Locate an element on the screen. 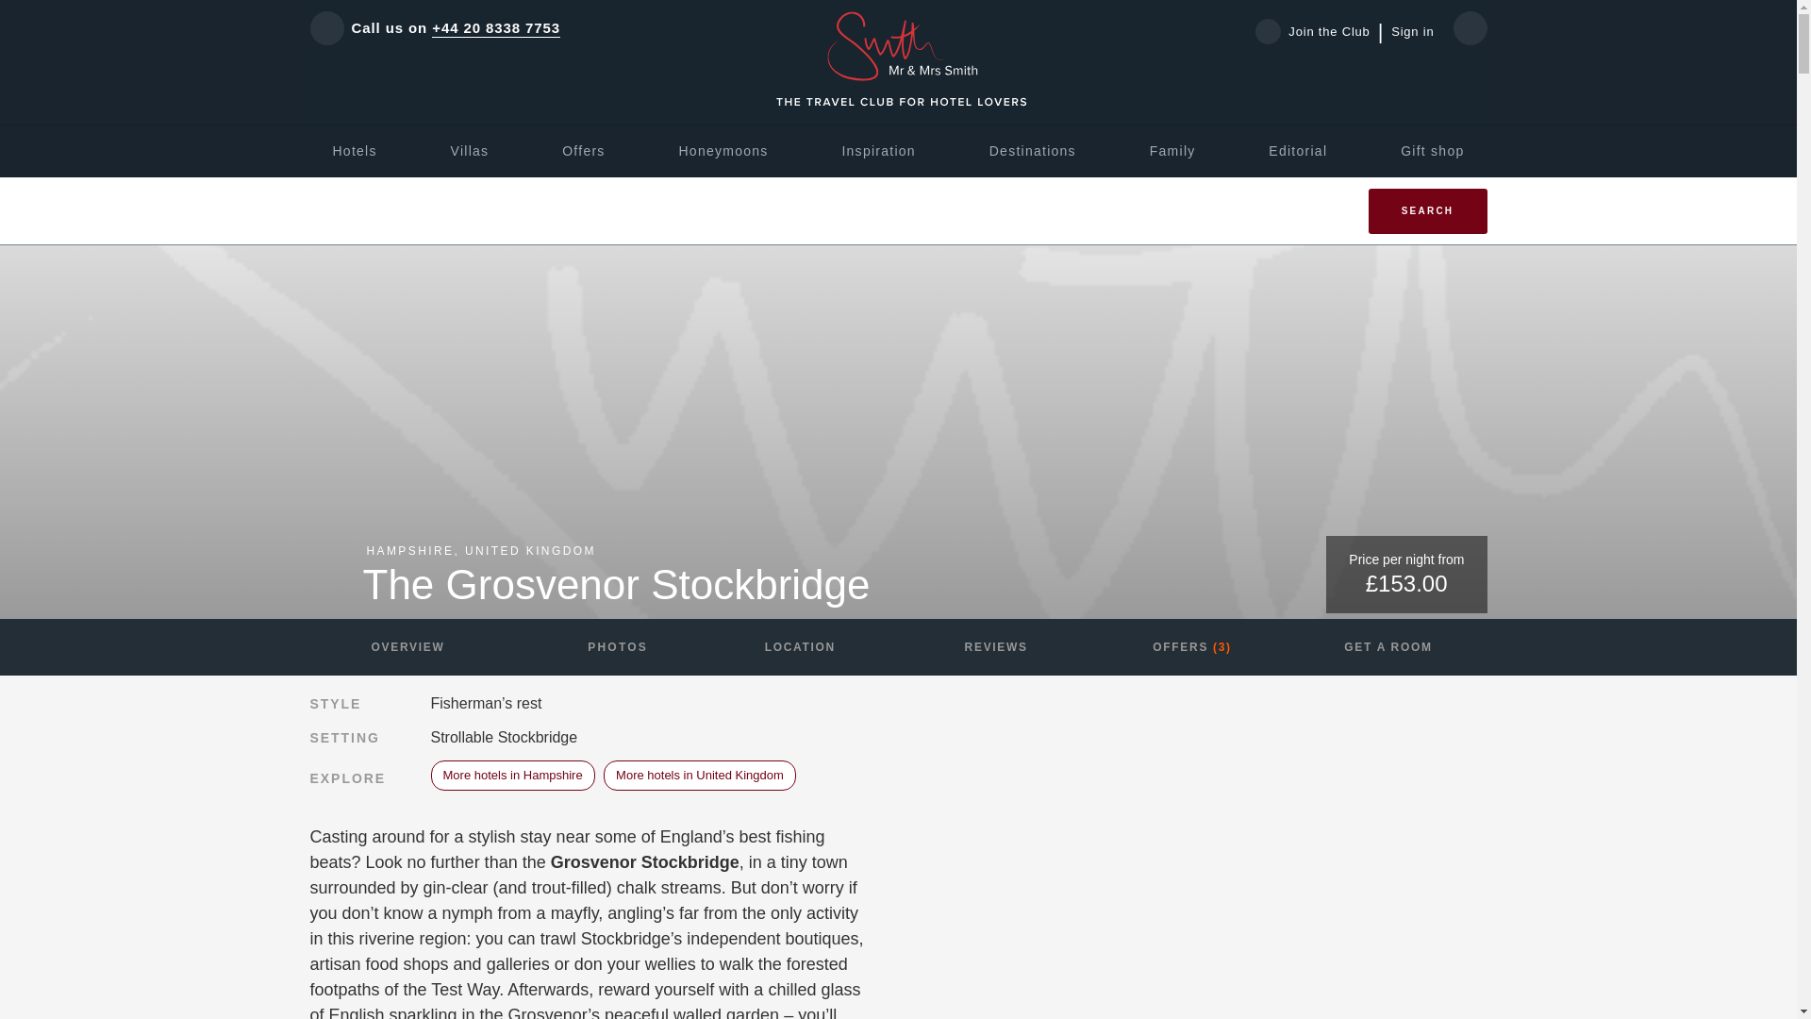 The width and height of the screenshot is (1811, 1019). LOCATION is located at coordinates (800, 647).